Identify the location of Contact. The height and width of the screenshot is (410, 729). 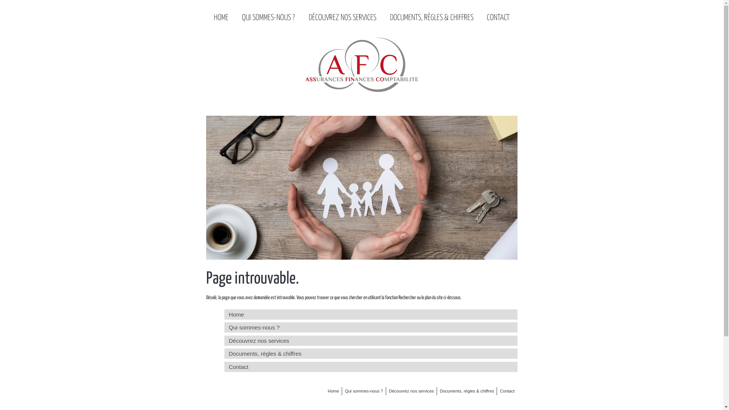
(371, 367).